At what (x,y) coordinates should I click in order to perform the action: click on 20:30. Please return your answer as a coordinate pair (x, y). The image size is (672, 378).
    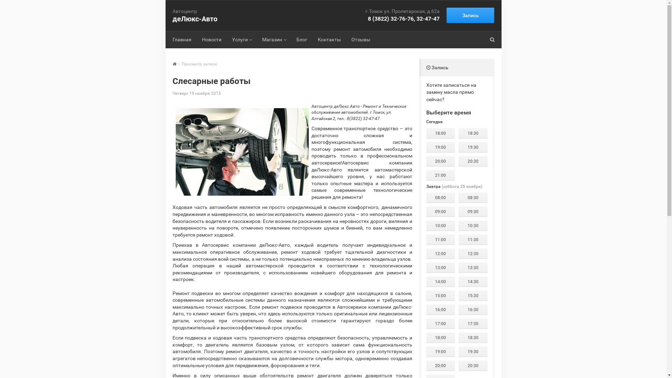
    Looking at the image, I should click on (473, 366).